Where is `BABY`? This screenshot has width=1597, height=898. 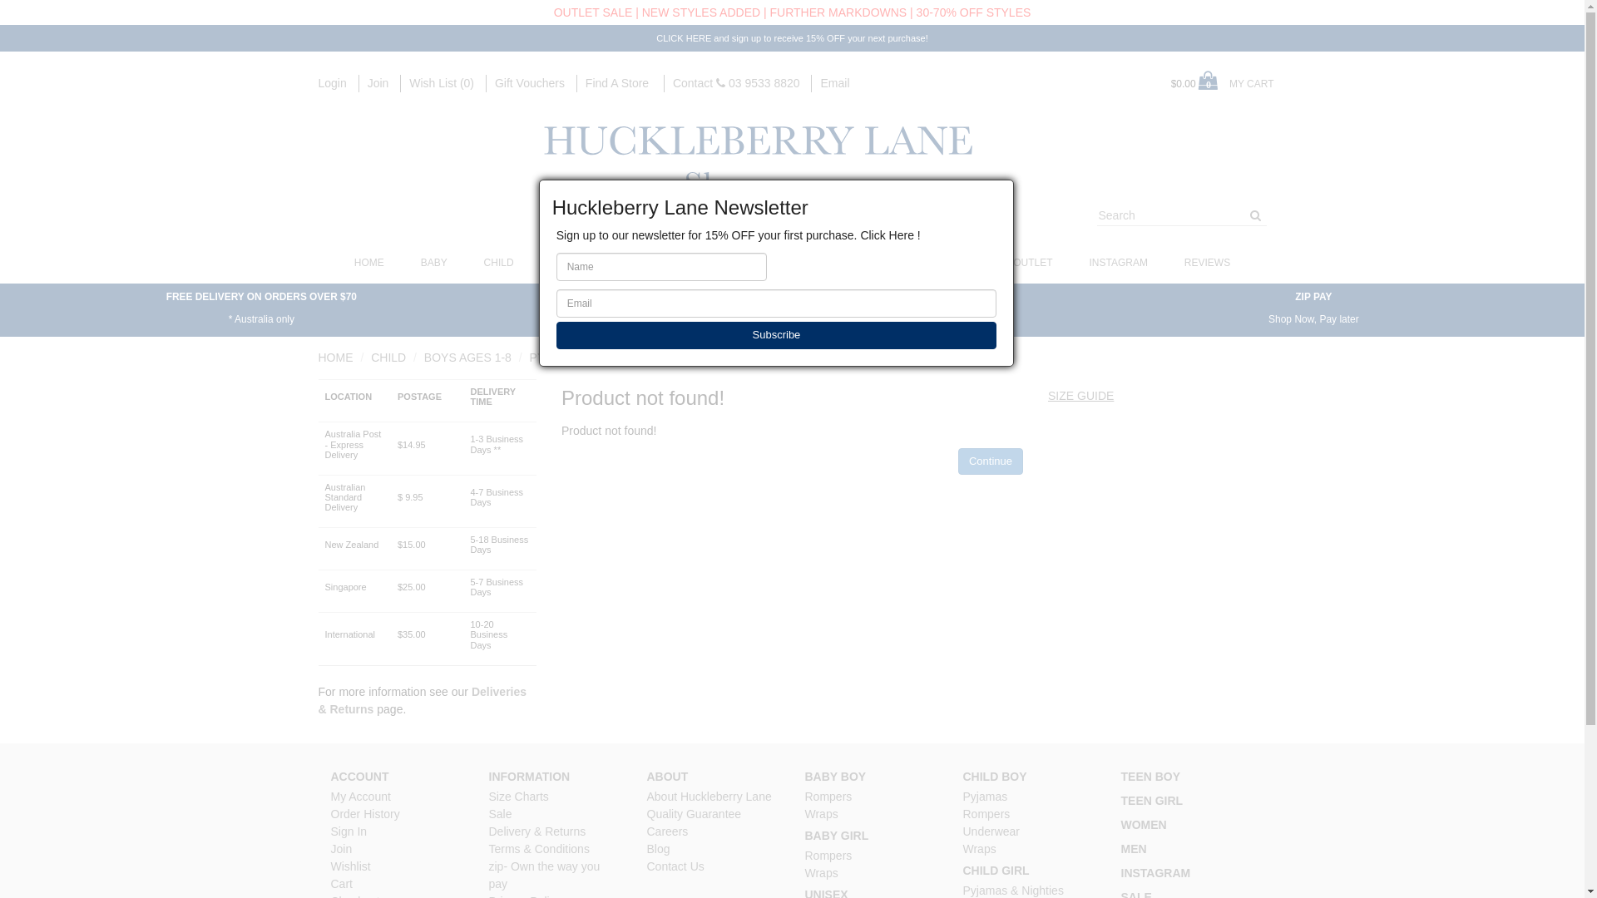 BABY is located at coordinates (434, 263).